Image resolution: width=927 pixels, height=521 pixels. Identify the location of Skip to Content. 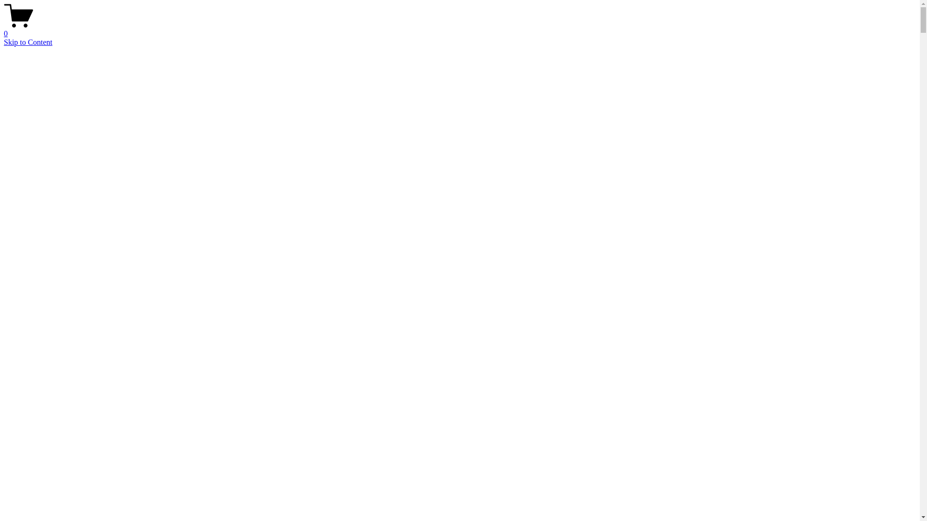
(28, 42).